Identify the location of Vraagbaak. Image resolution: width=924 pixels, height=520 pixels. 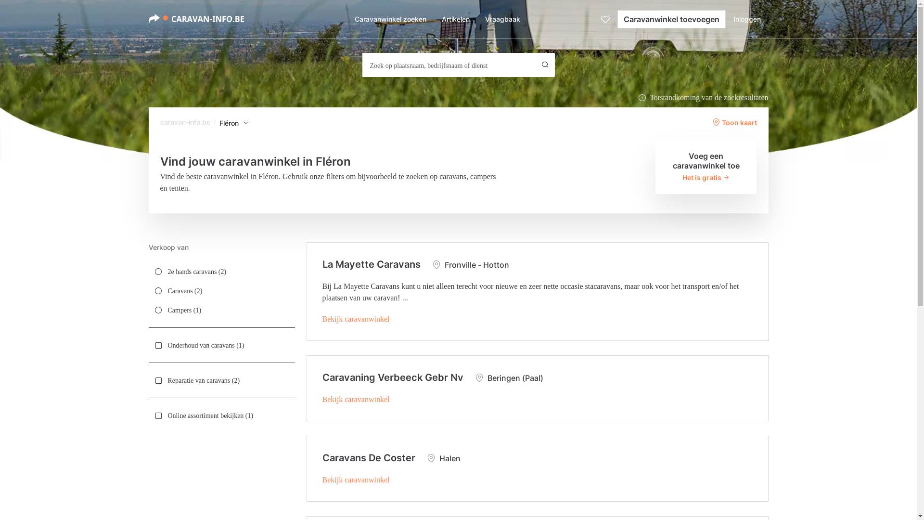
(502, 19).